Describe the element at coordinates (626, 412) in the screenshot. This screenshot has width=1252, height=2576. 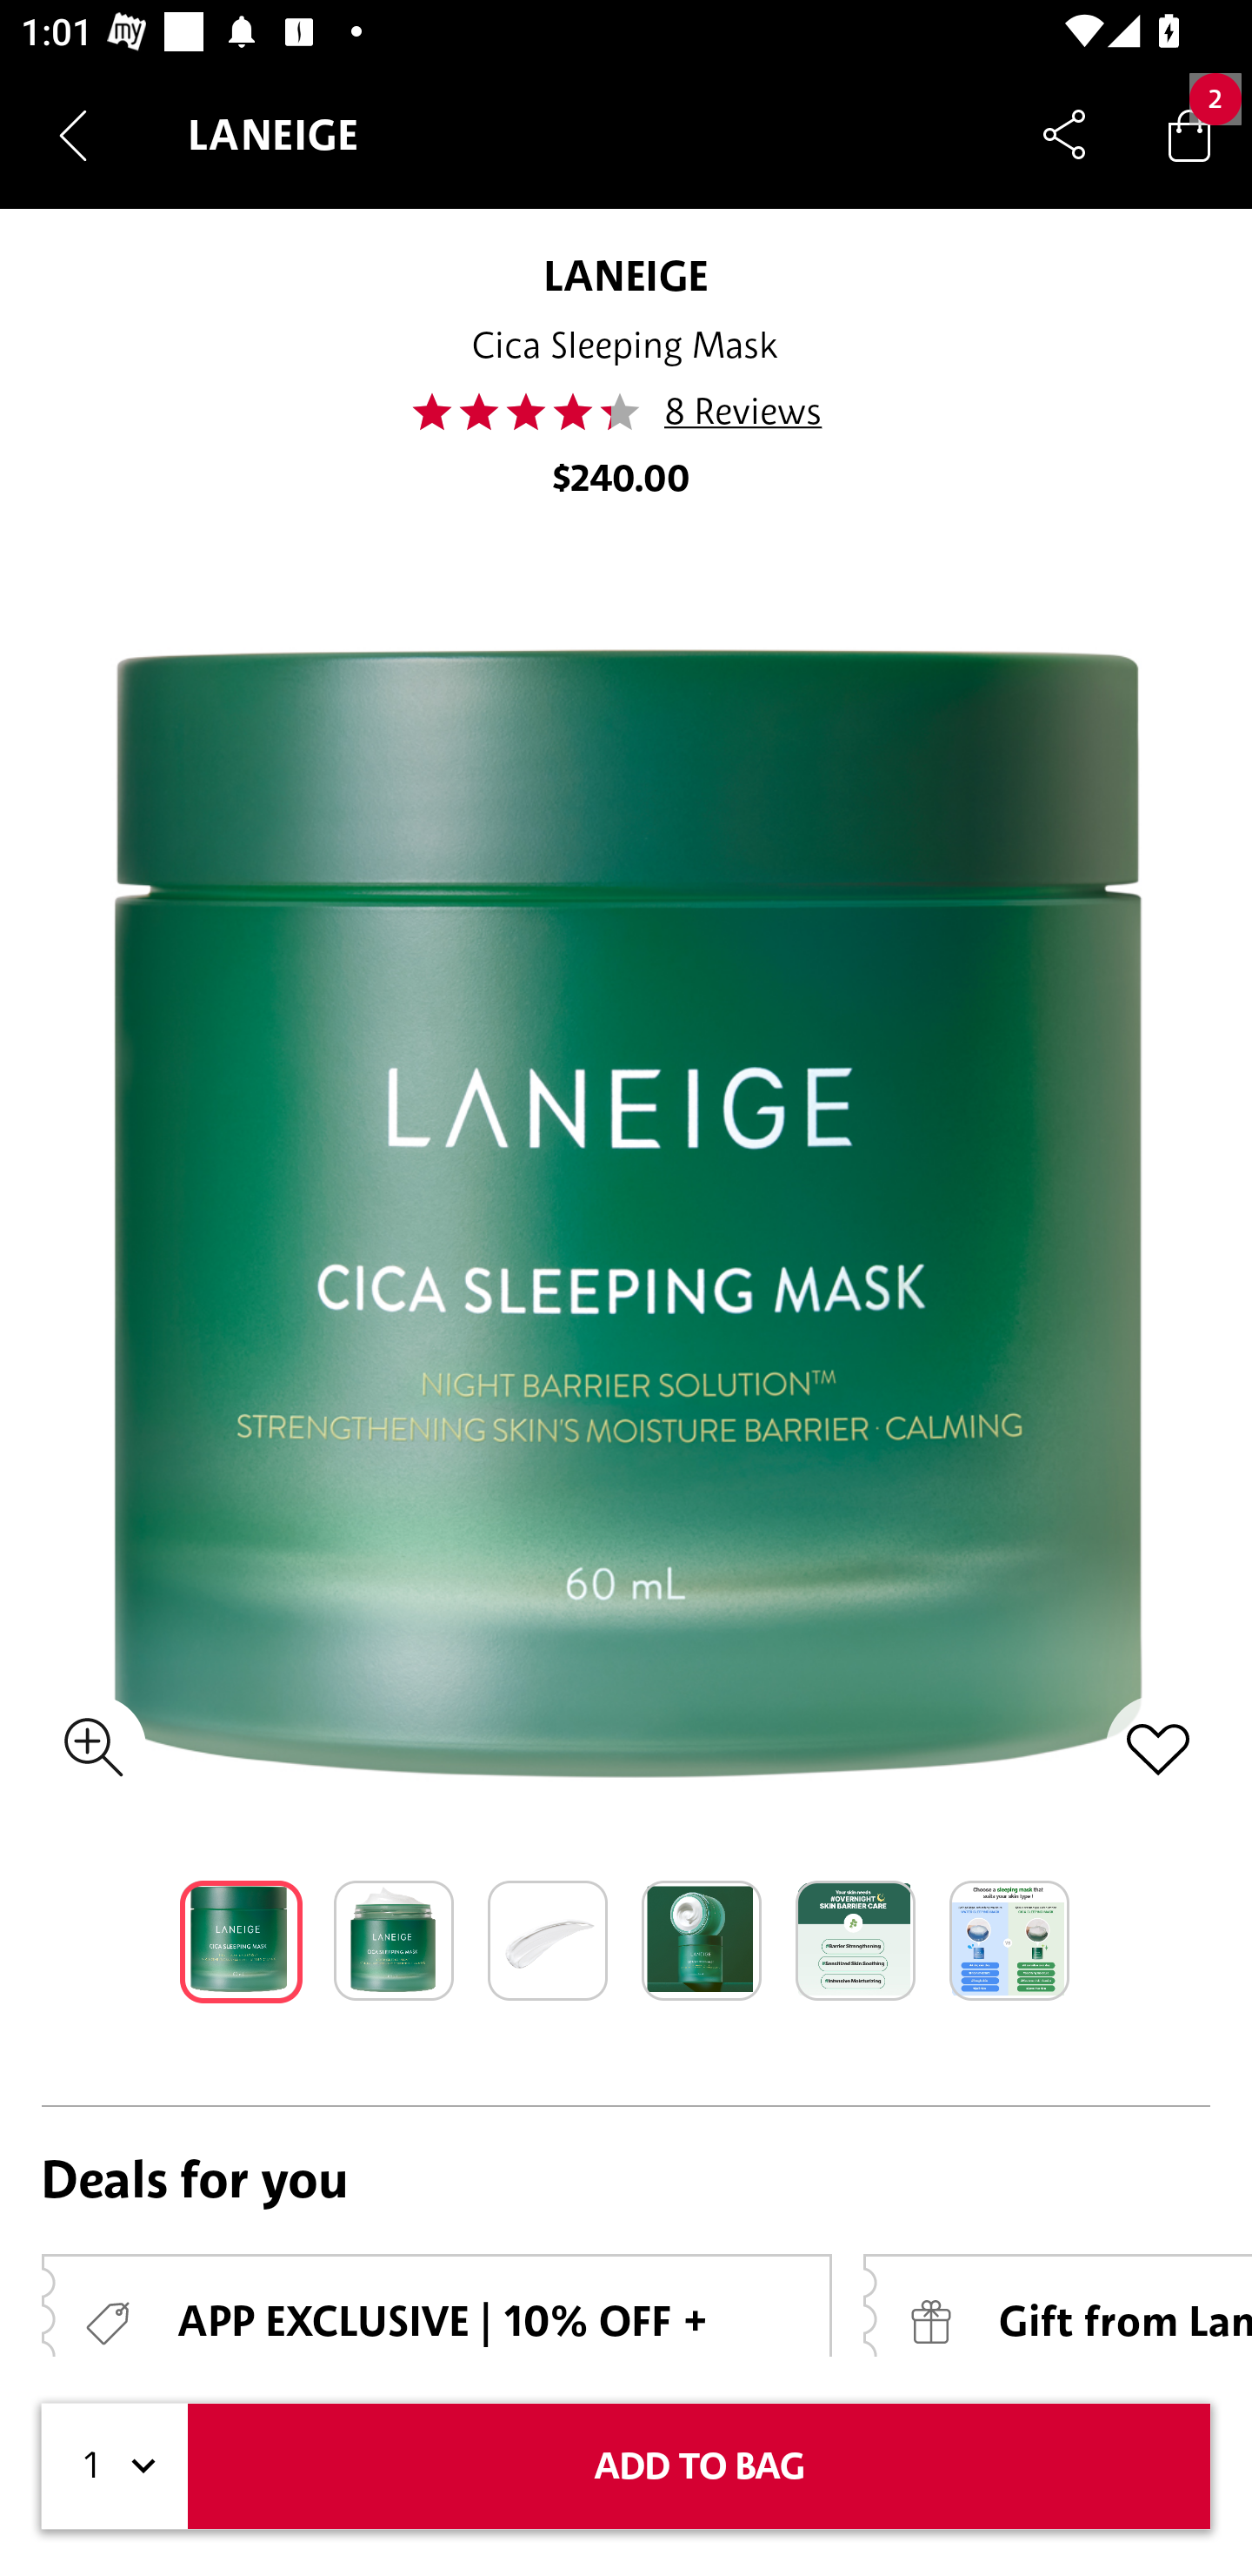
I see `43.0 8 Reviews` at that location.